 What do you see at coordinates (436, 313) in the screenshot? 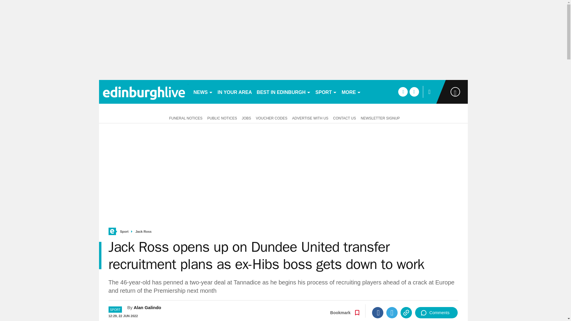
I see `Comments` at bounding box center [436, 313].